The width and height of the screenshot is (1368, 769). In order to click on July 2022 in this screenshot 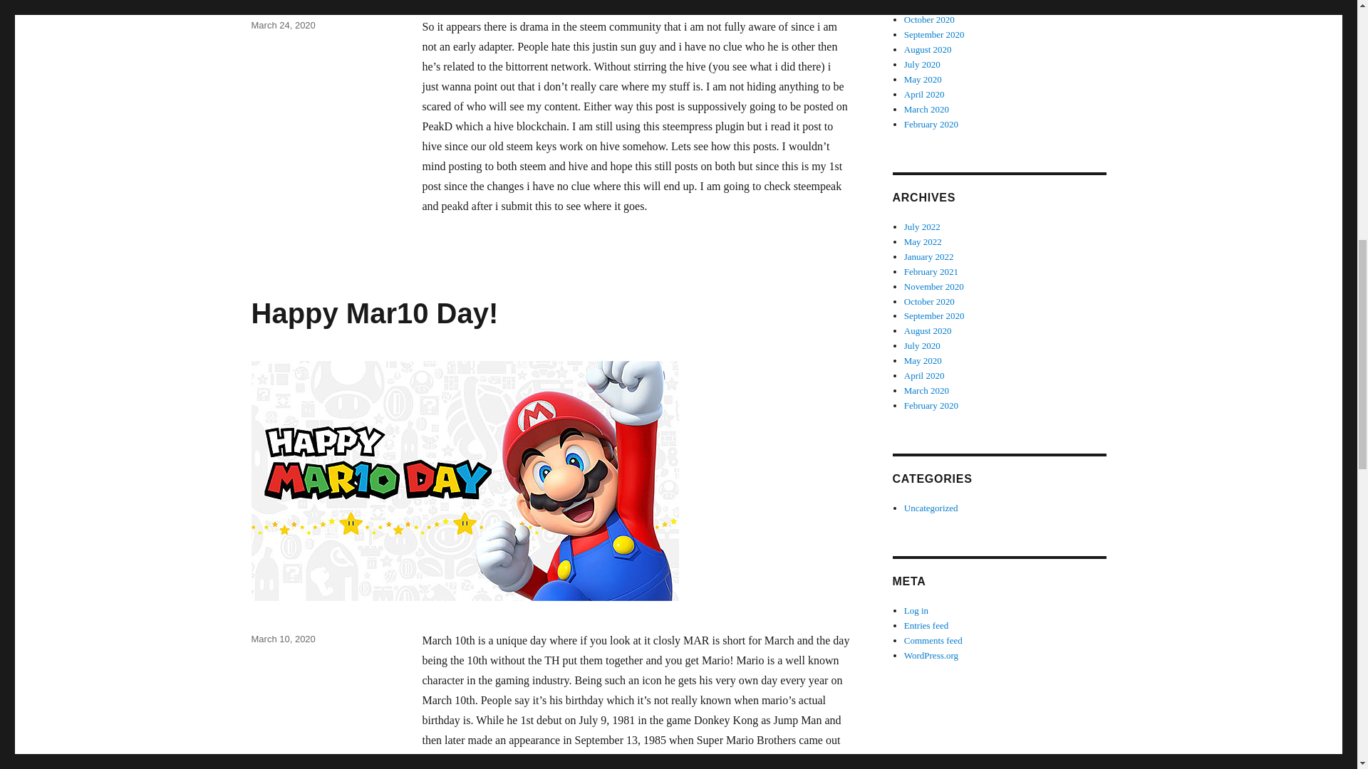, I will do `click(922, 226)`.